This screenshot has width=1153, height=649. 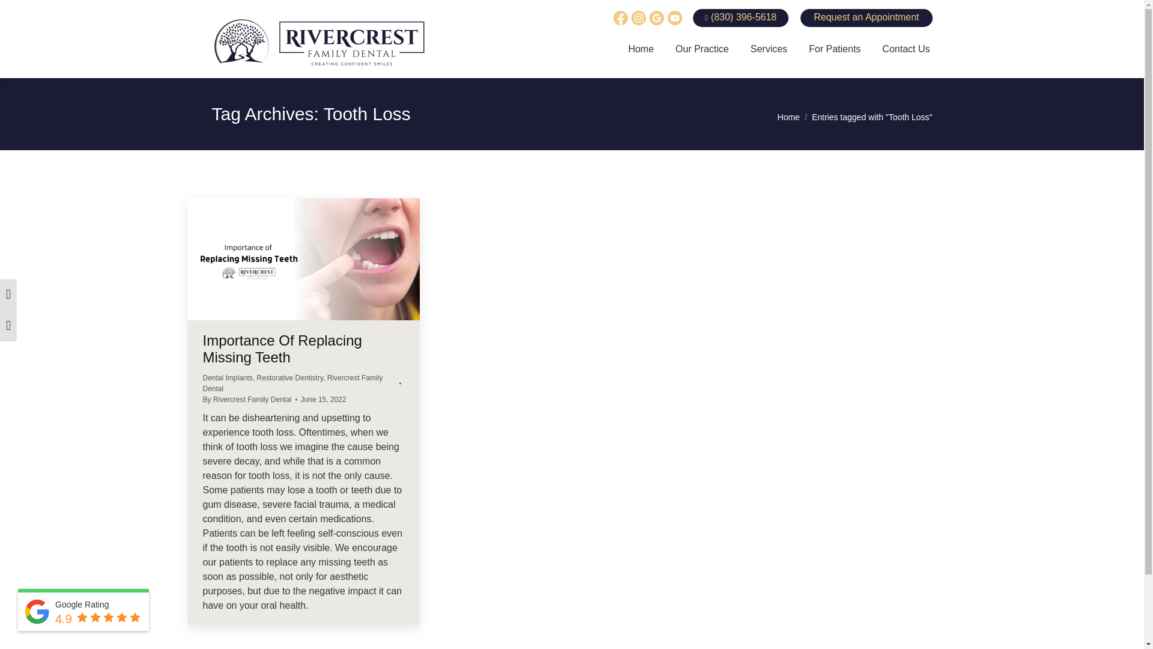 I want to click on Contact Us, so click(x=906, y=49).